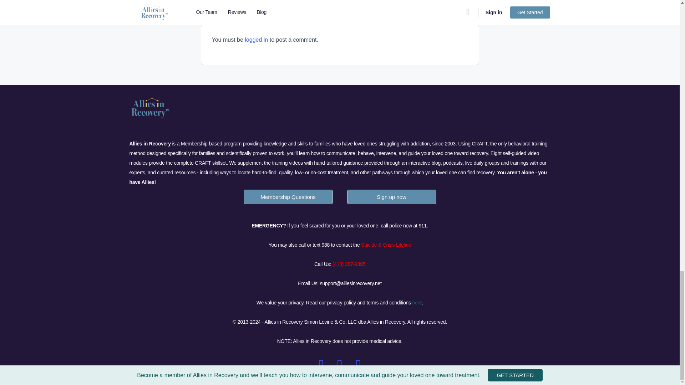 The width and height of the screenshot is (685, 385). Describe the element at coordinates (391, 200) in the screenshot. I see `Sign up now` at that location.